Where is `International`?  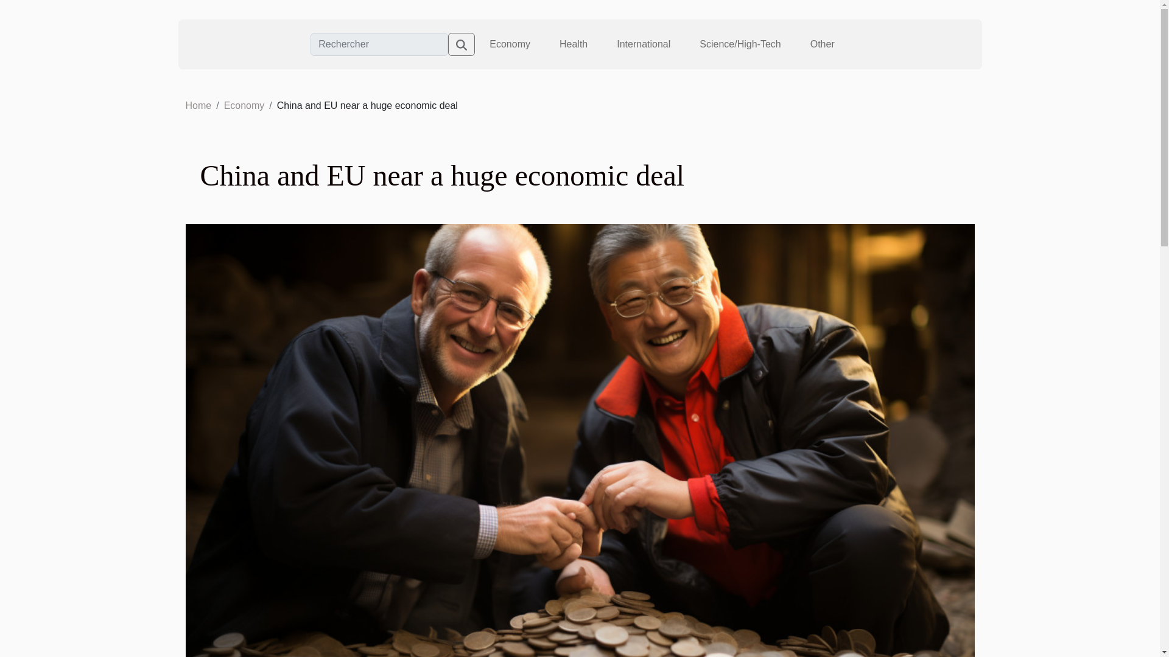
International is located at coordinates (643, 44).